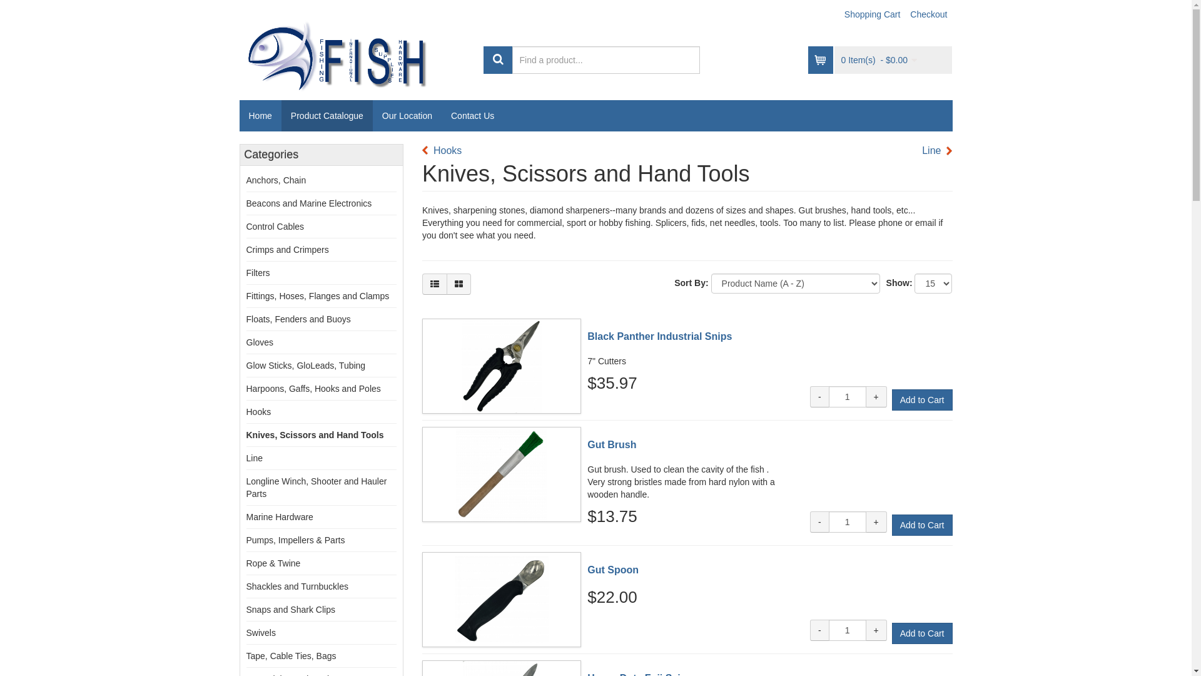  I want to click on -, so click(819, 397).